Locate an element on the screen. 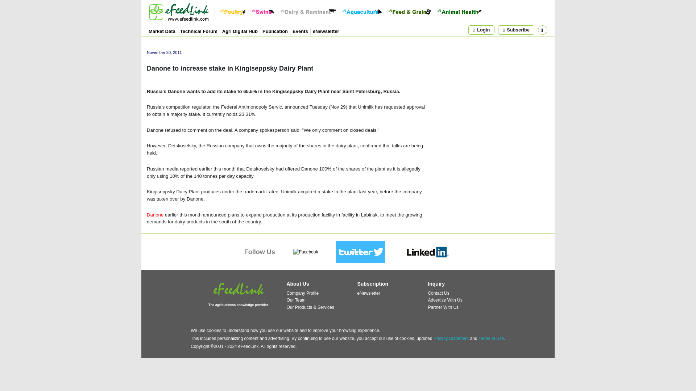  Market Data is located at coordinates (162, 30).